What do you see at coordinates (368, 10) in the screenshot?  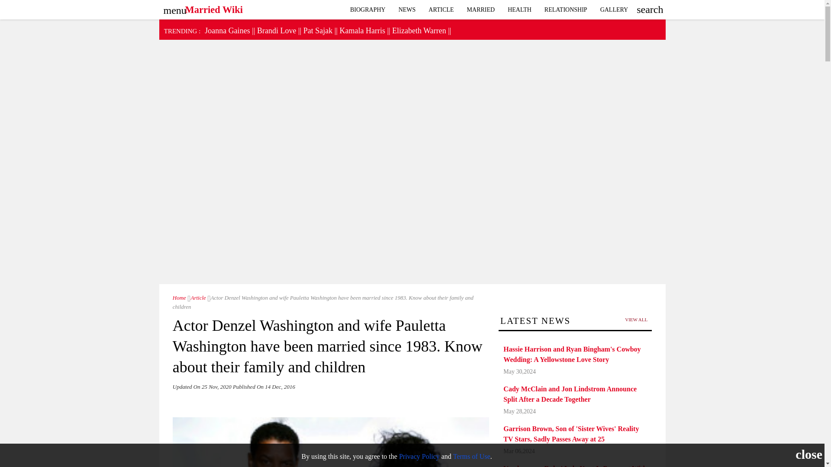 I see `BIOGRAPHY` at bounding box center [368, 10].